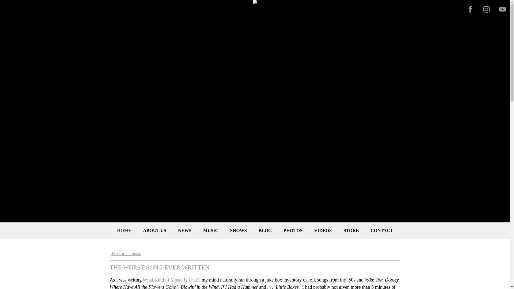  What do you see at coordinates (382, 231) in the screenshot?
I see `CONTACT` at bounding box center [382, 231].